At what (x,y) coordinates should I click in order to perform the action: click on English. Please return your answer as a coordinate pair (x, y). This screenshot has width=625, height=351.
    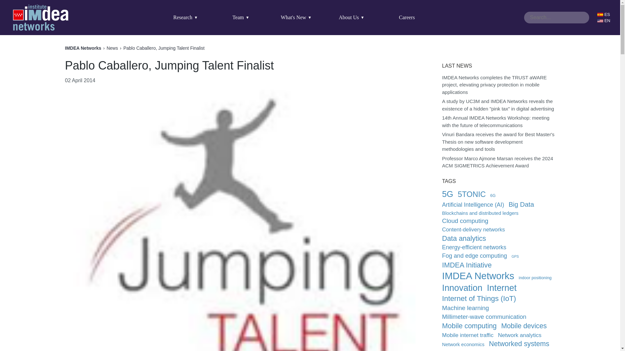
    Looking at the image, I should click on (605, 21).